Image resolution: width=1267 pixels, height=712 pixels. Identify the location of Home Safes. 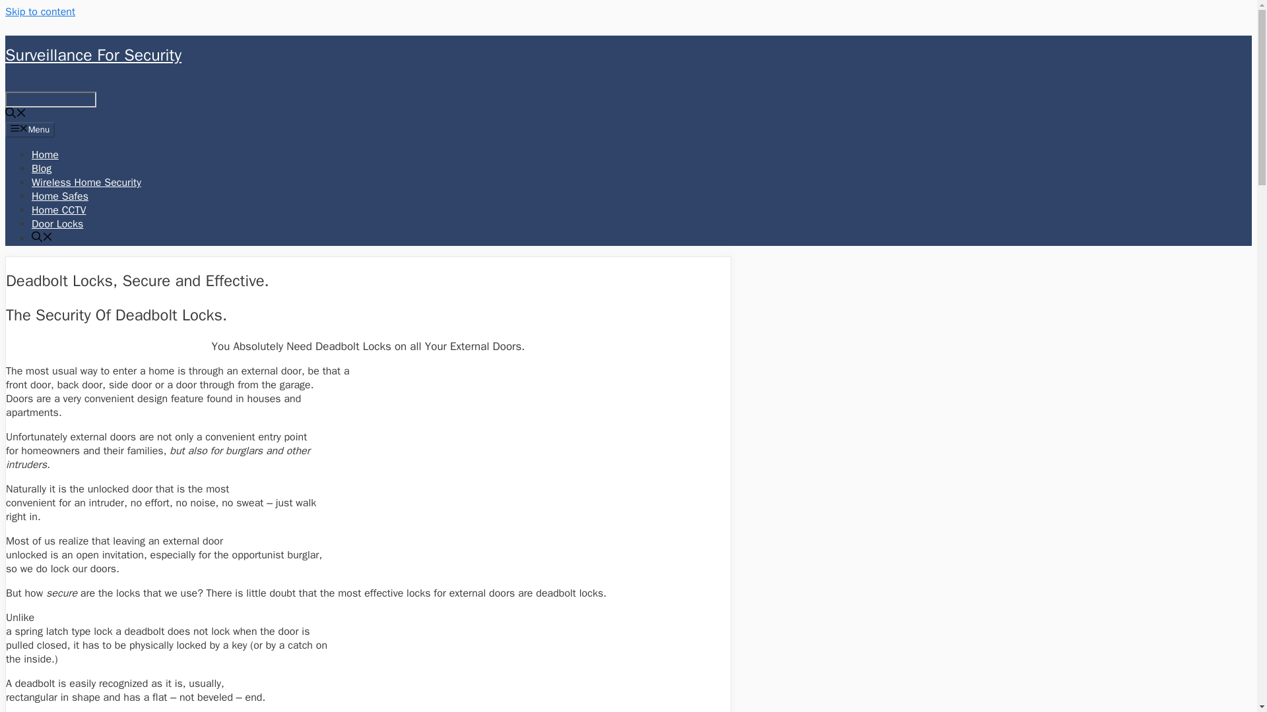
(60, 196).